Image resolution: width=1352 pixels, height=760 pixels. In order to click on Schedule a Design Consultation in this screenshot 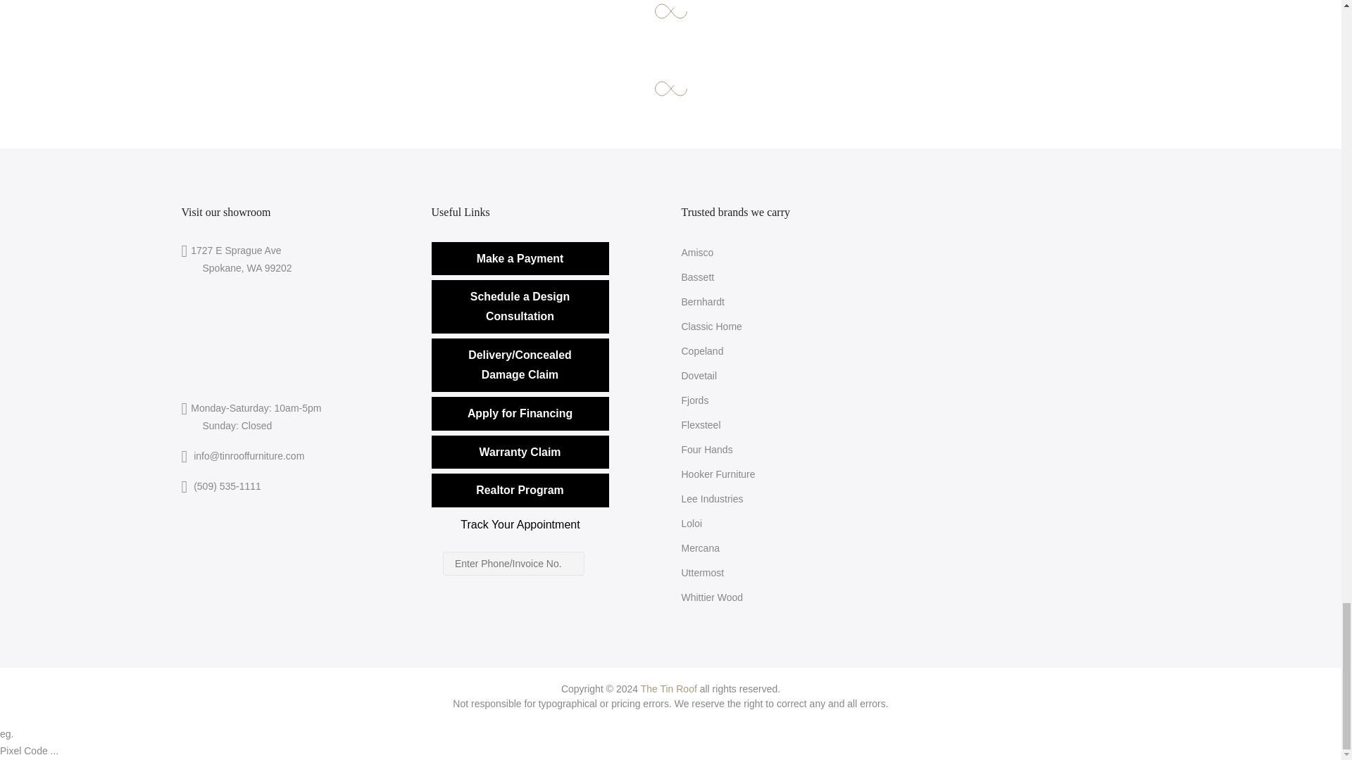, I will do `click(545, 307)`.